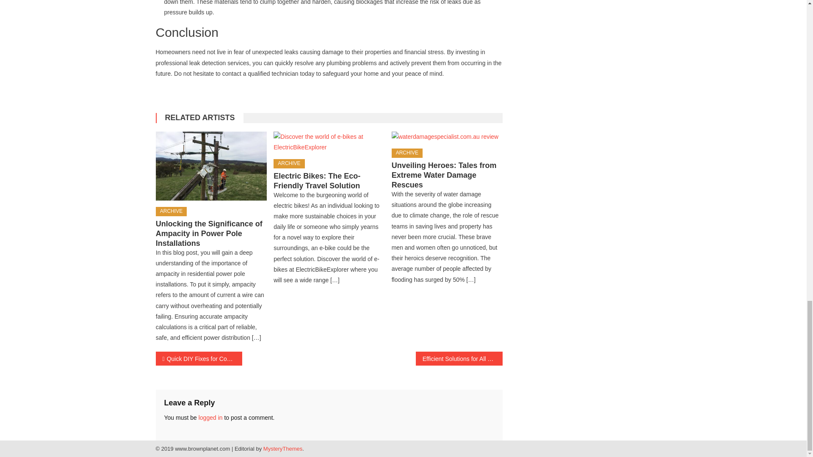 Image resolution: width=813 pixels, height=457 pixels. I want to click on logged in, so click(210, 417).